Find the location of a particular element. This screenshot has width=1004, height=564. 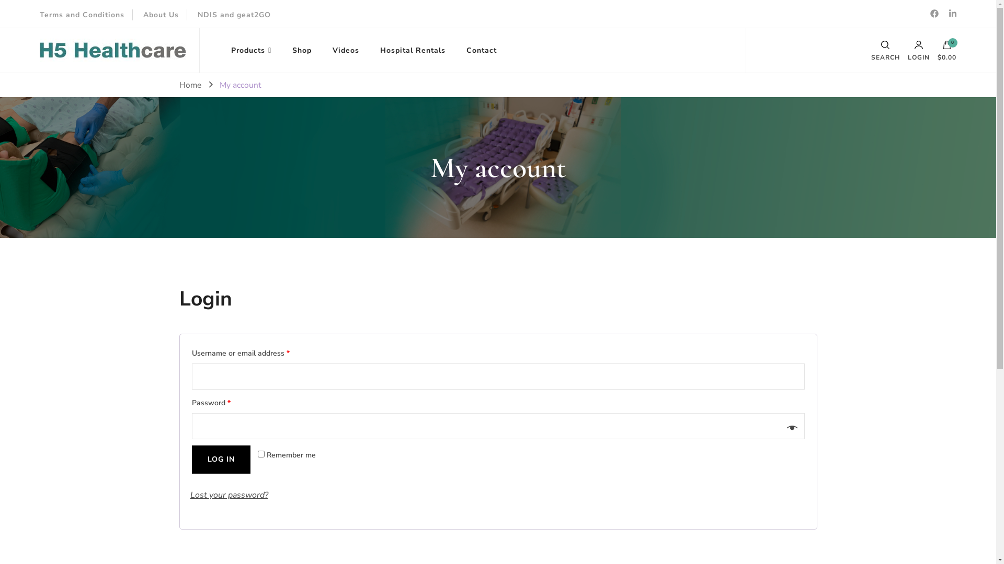

SEARCH is located at coordinates (886, 50).